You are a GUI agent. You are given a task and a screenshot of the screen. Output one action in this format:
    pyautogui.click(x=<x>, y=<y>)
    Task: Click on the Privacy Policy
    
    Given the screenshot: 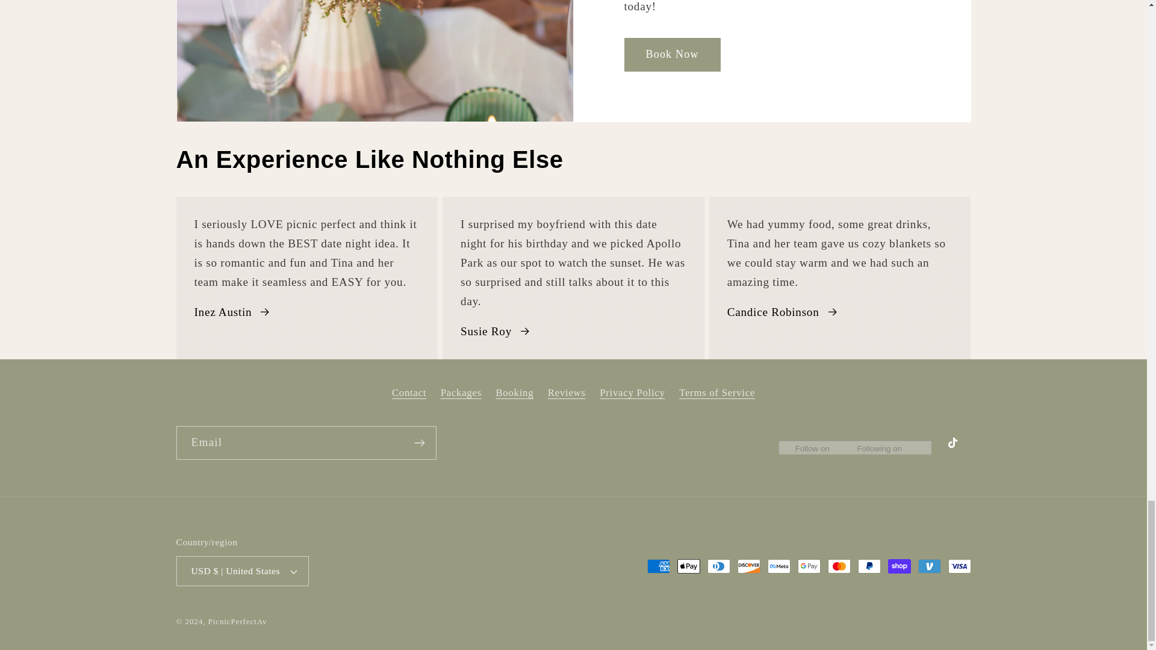 What is the action you would take?
    pyautogui.click(x=632, y=392)
    